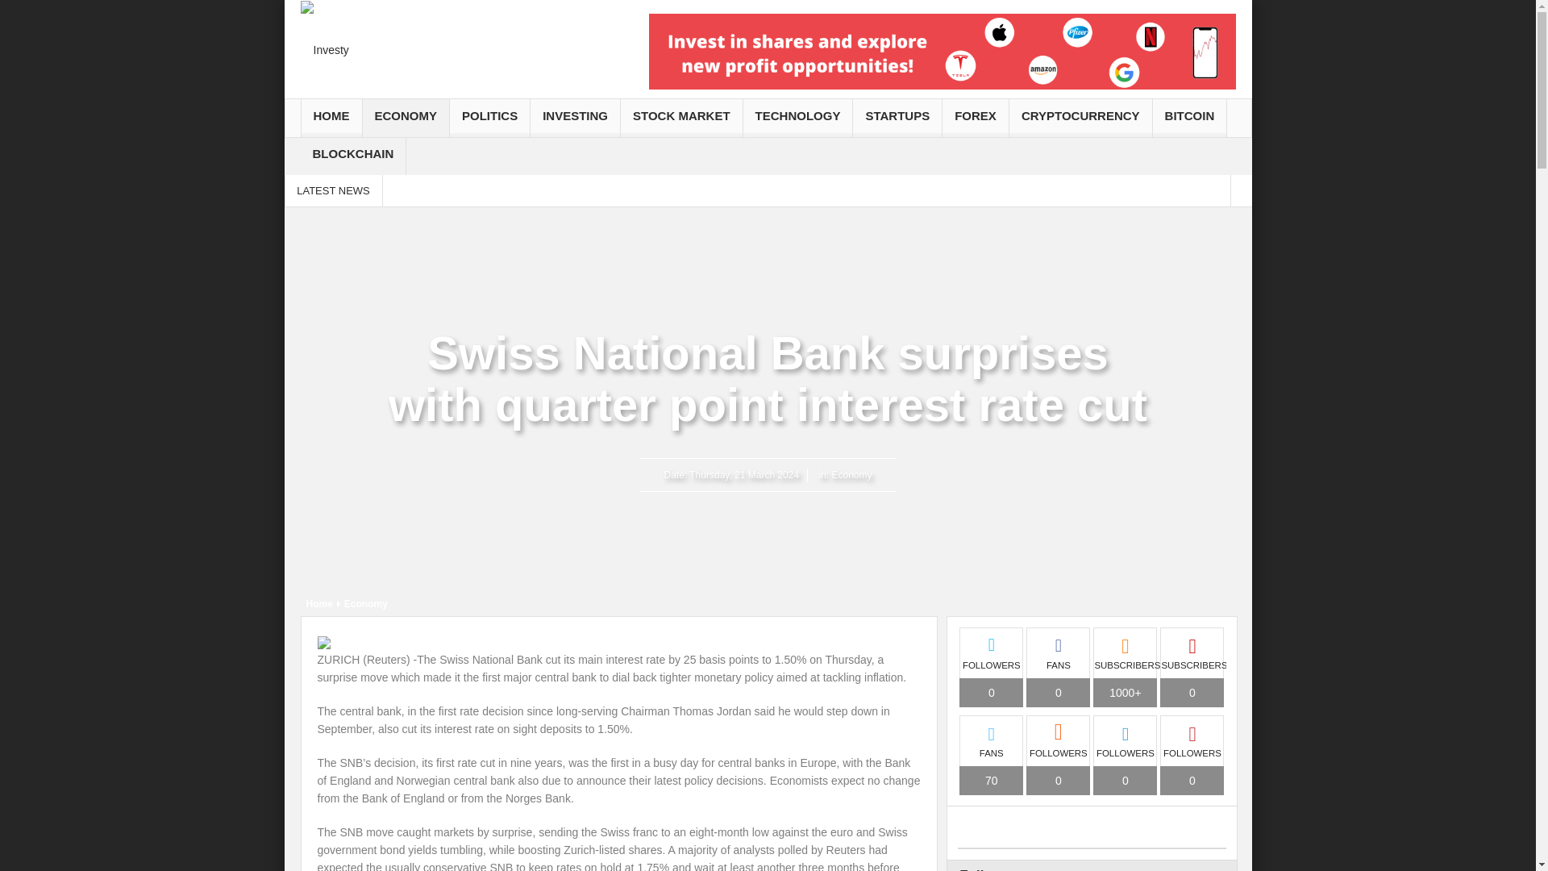 This screenshot has height=871, width=1548. I want to click on POLITICS, so click(489, 118).